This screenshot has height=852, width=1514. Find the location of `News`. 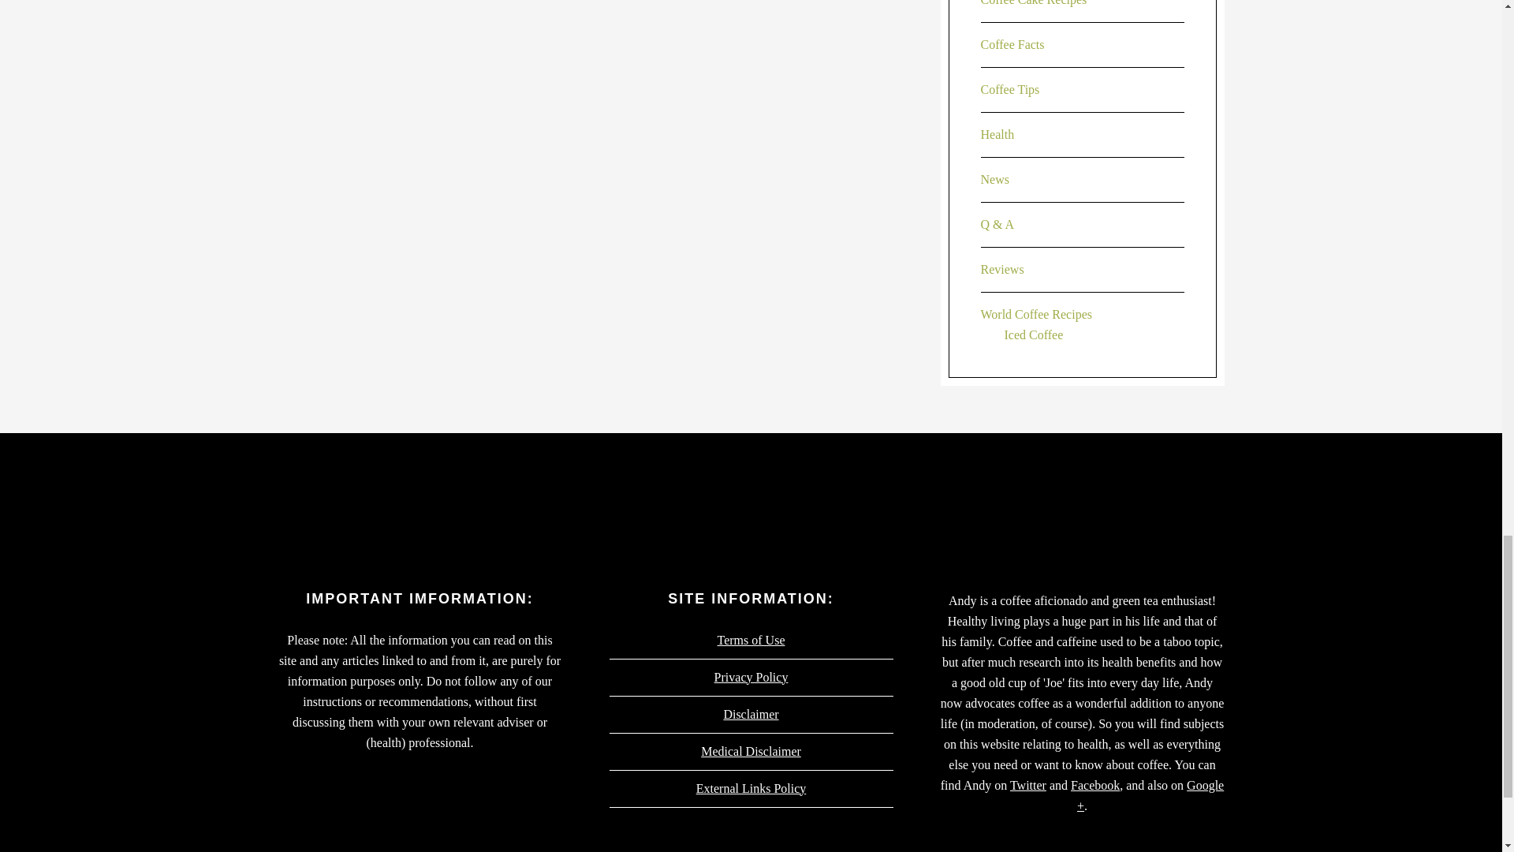

News is located at coordinates (995, 180).